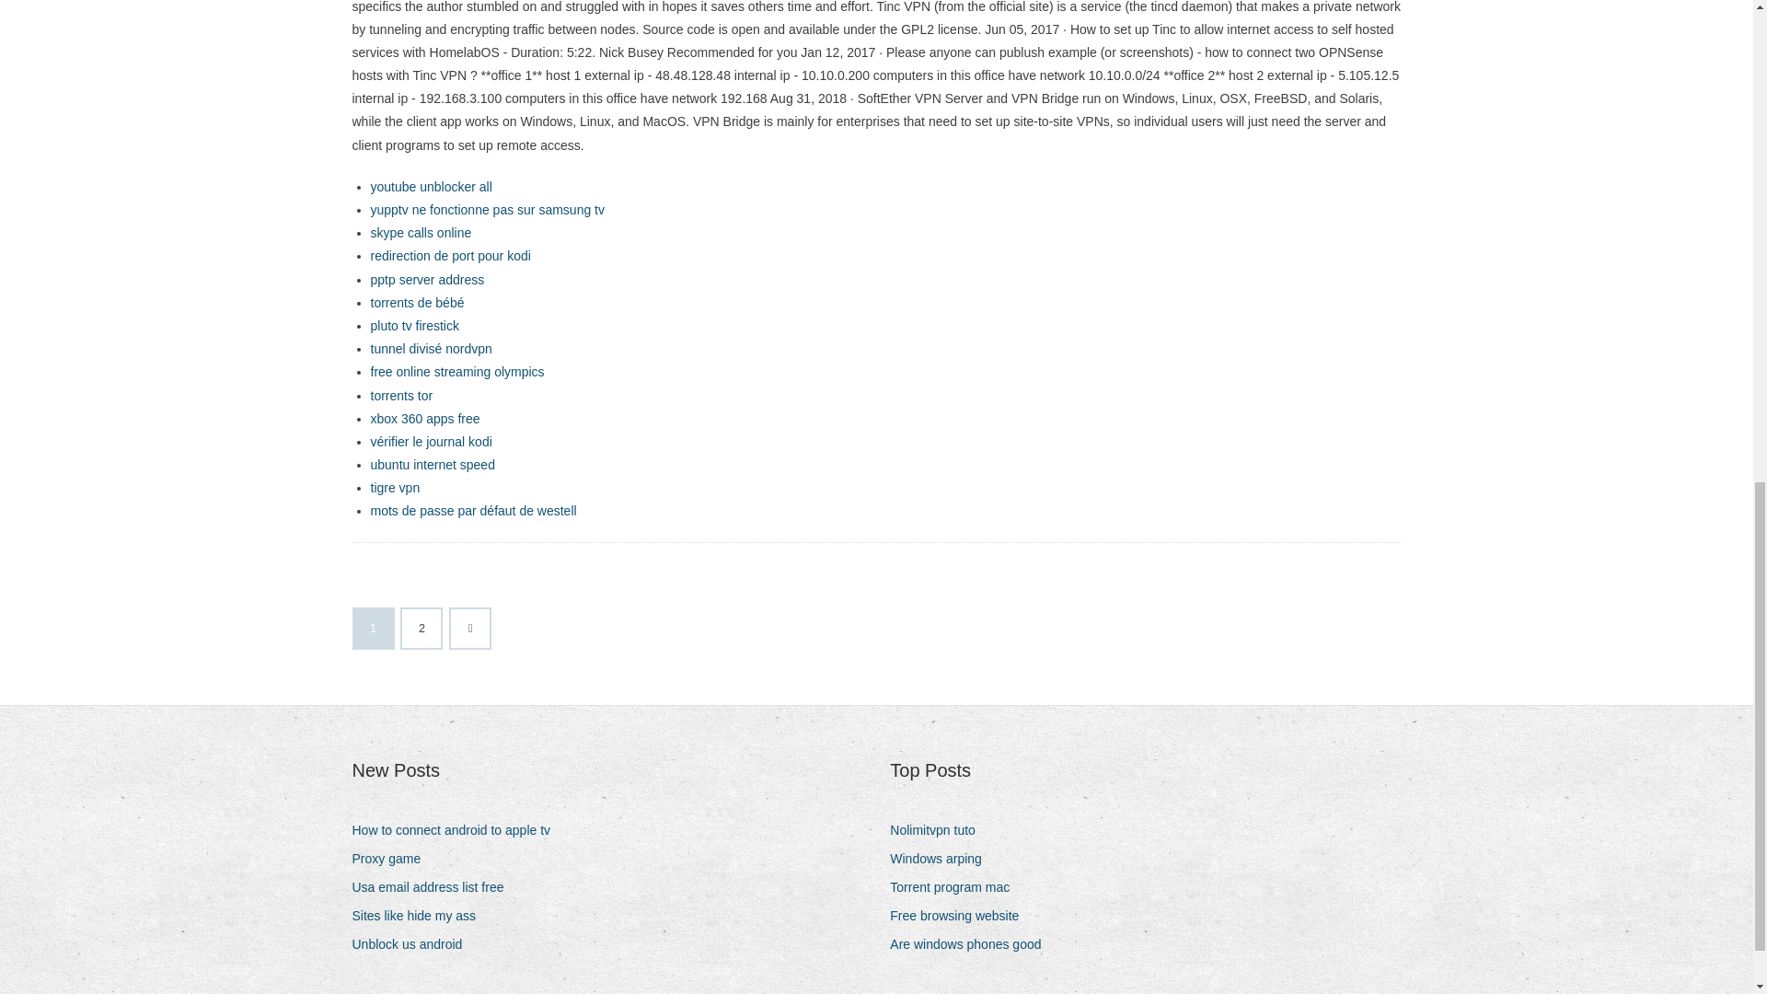 The width and height of the screenshot is (1767, 994). I want to click on skype calls online, so click(420, 233).